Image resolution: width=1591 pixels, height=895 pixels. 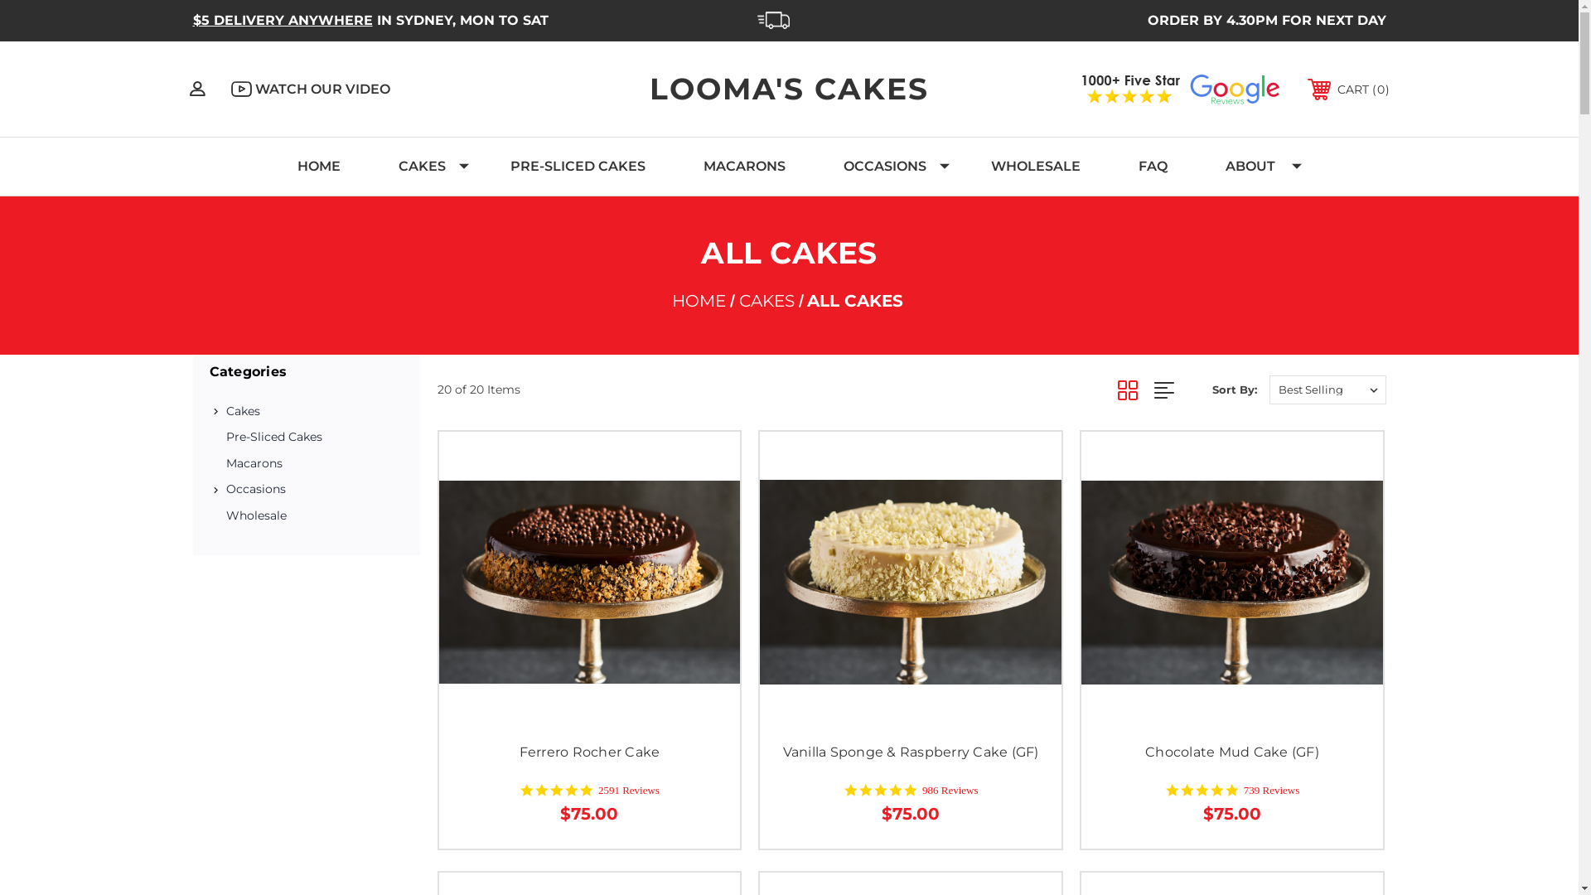 I want to click on Chocolate mud cake, so click(x=1232, y=583).